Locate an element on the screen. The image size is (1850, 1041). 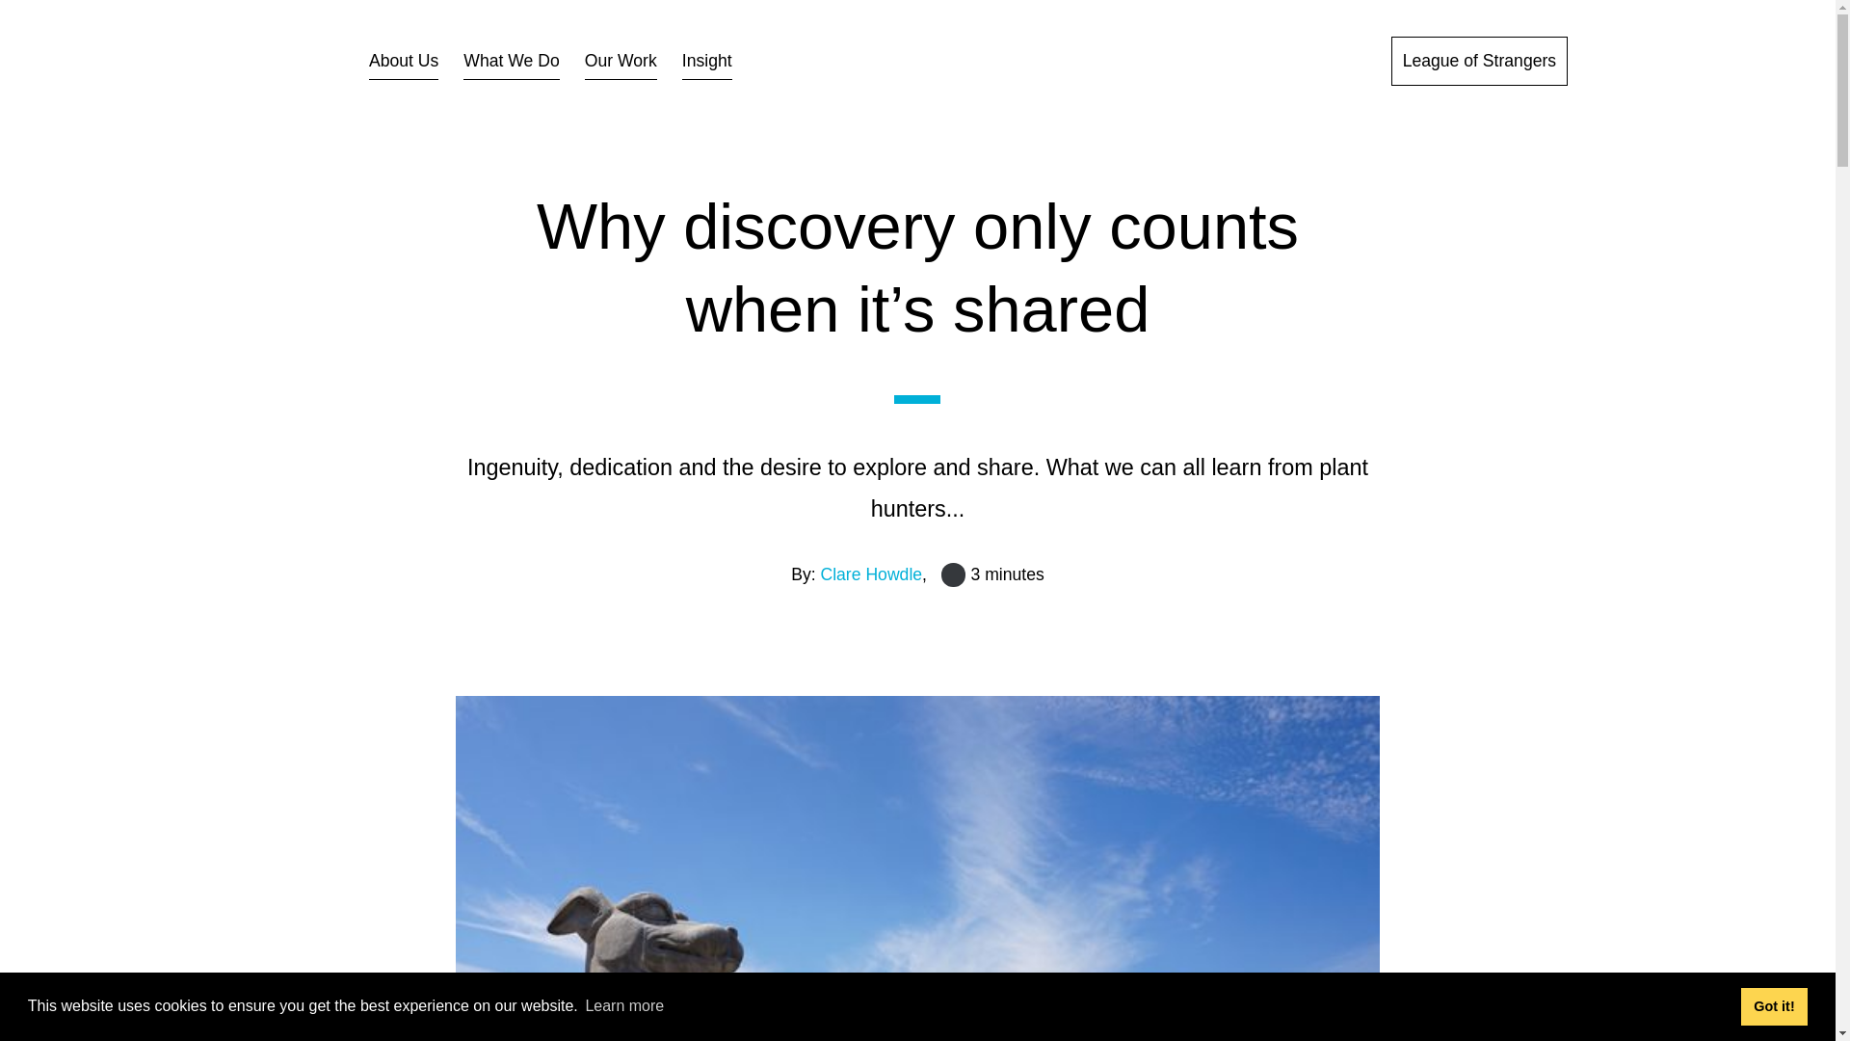
Learn more is located at coordinates (624, 1006).